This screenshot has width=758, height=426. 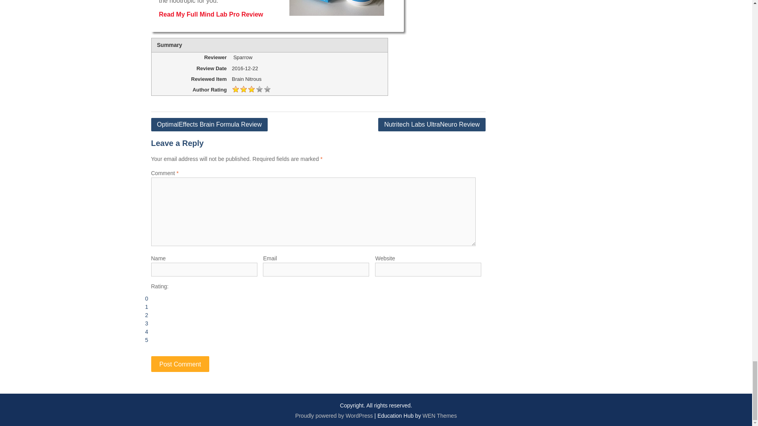 I want to click on Read My Full Mind Lab Pro Review, so click(x=211, y=14).